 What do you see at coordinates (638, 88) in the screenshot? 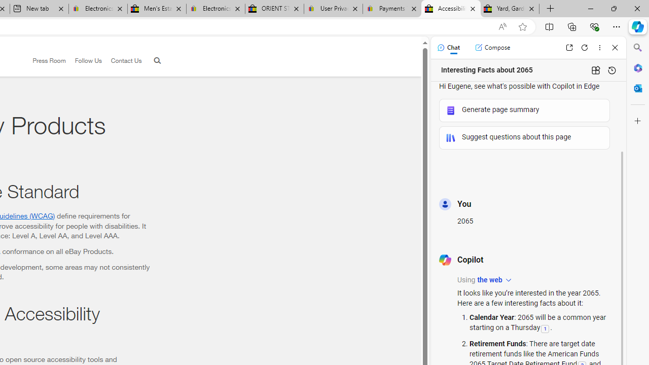
I see `Outlook` at bounding box center [638, 88].